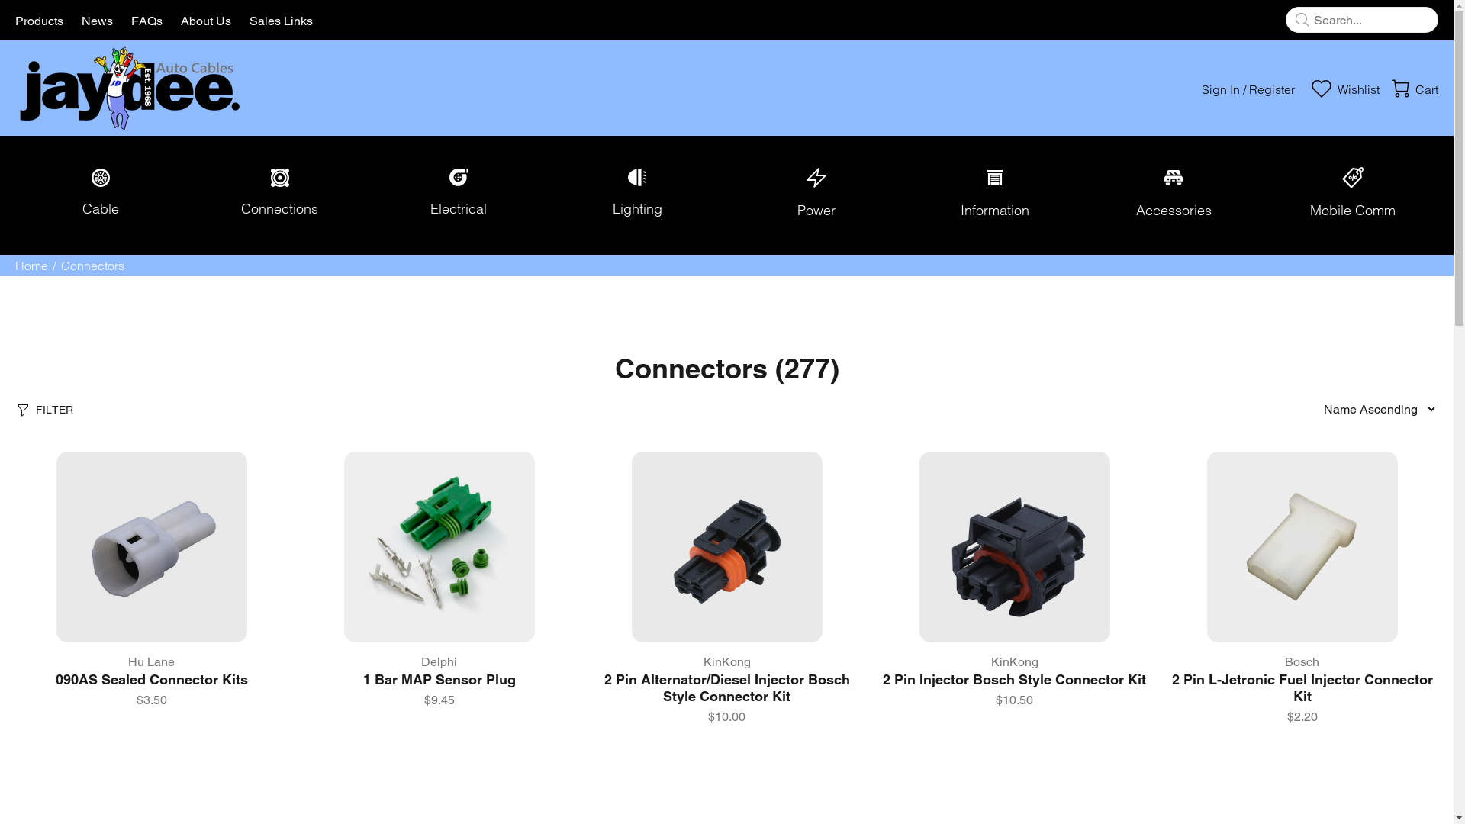 The width and height of the screenshot is (1465, 824). Describe the element at coordinates (1014, 662) in the screenshot. I see `KinKong` at that location.